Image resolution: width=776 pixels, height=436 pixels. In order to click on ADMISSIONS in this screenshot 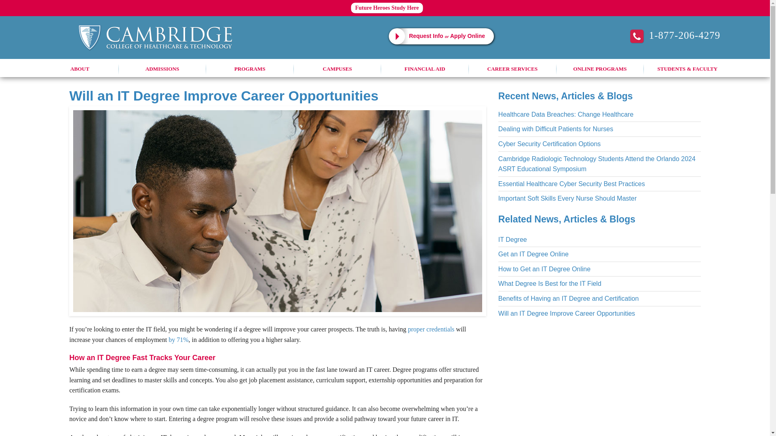, I will do `click(162, 69)`.